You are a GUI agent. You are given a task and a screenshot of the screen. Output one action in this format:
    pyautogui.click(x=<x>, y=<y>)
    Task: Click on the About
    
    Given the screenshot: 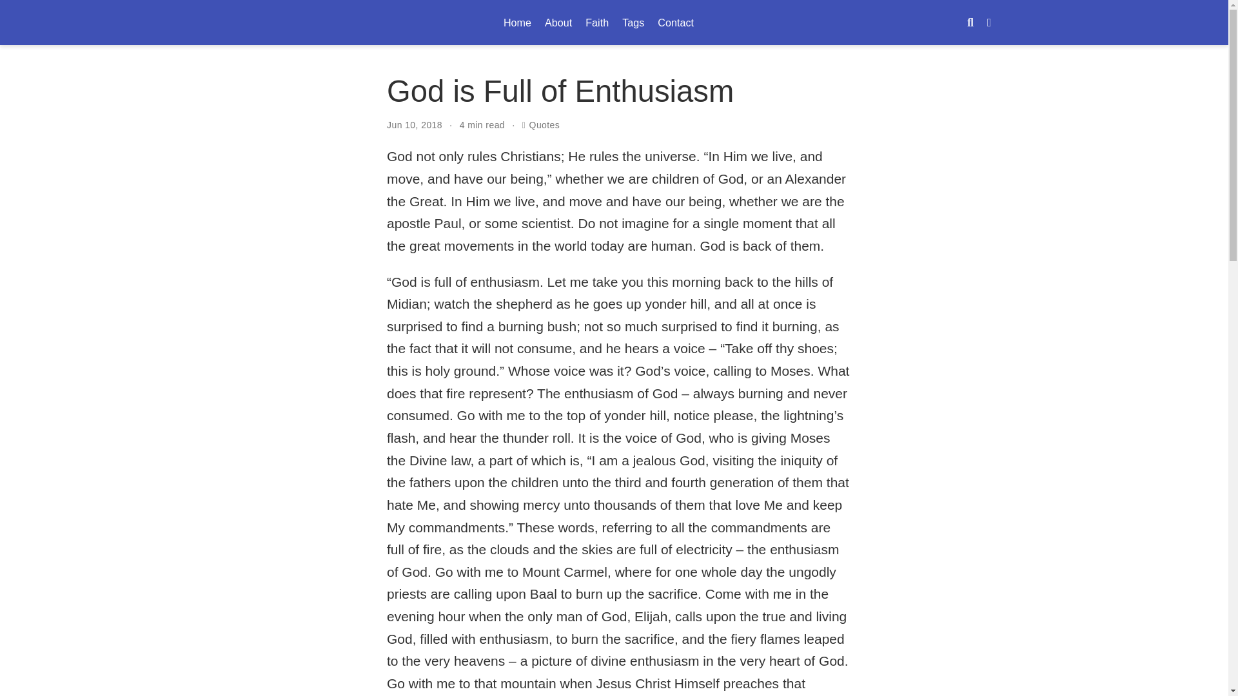 What is the action you would take?
    pyautogui.click(x=597, y=22)
    